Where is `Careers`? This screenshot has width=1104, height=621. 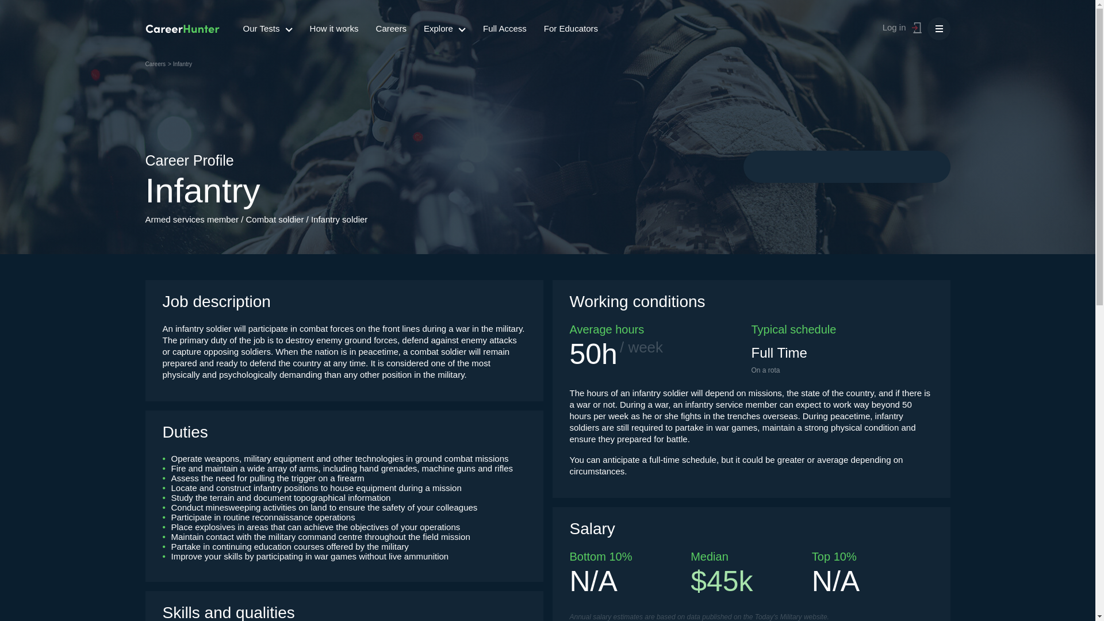 Careers is located at coordinates (155, 63).